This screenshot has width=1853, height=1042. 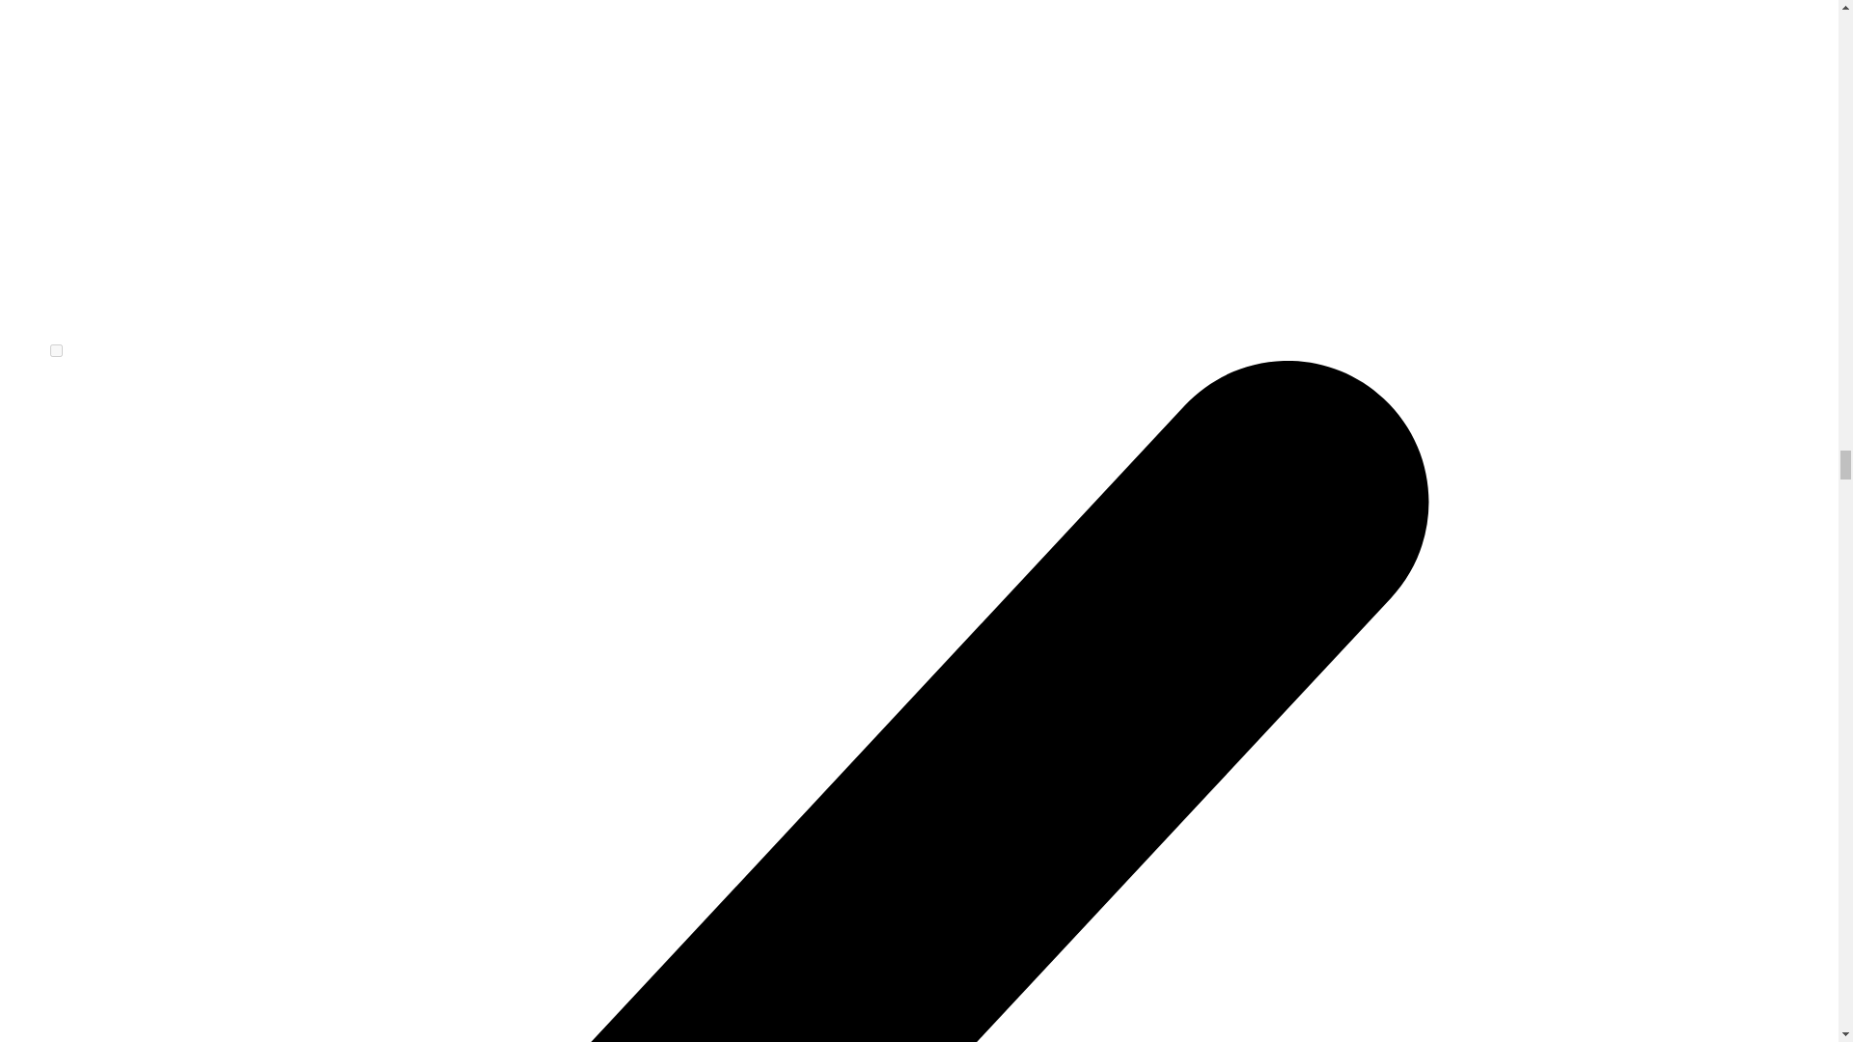 What do you see at coordinates (56, 351) in the screenshot?
I see `on` at bounding box center [56, 351].